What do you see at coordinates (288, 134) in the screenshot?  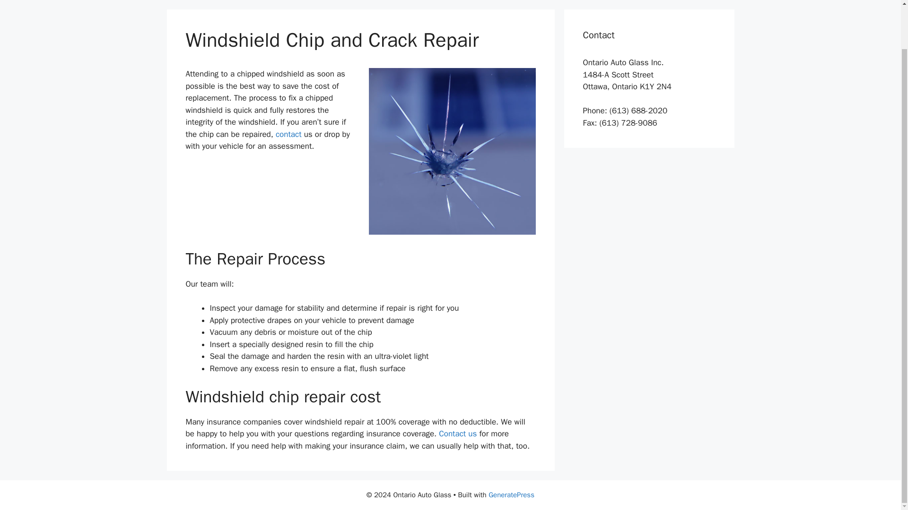 I see `Contact Us` at bounding box center [288, 134].